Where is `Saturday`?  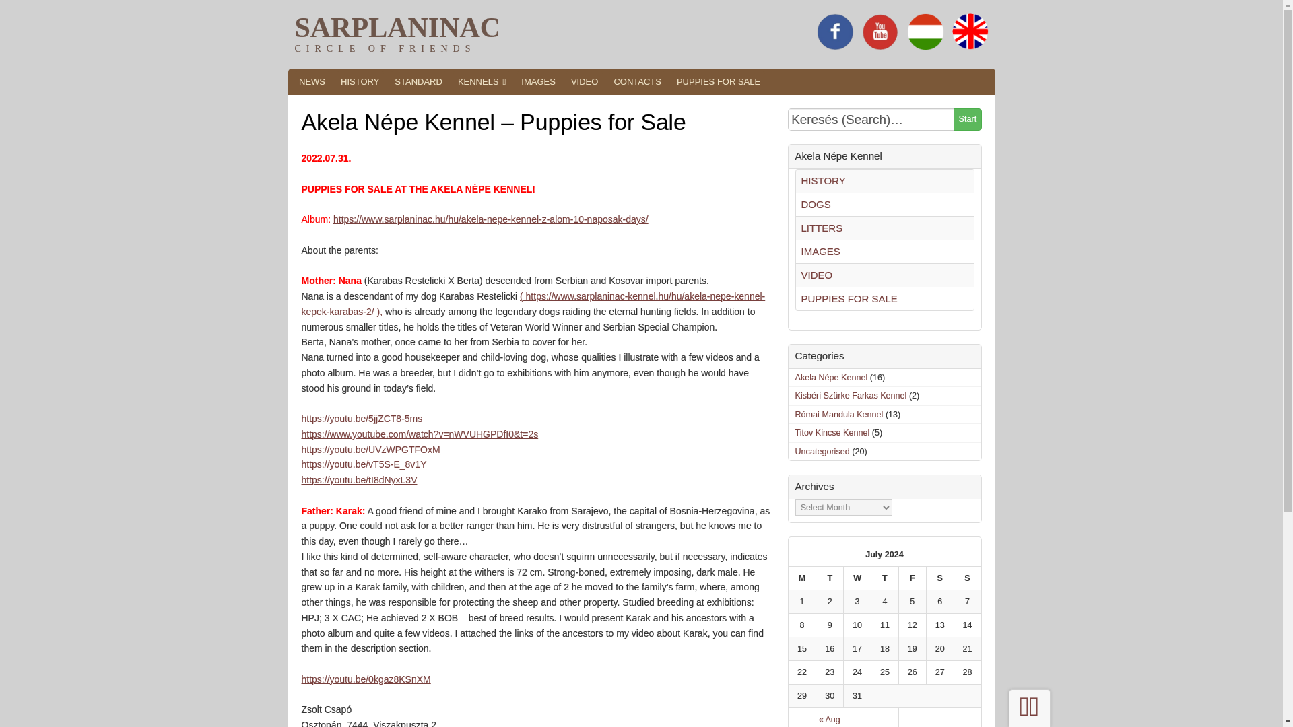
Saturday is located at coordinates (939, 578).